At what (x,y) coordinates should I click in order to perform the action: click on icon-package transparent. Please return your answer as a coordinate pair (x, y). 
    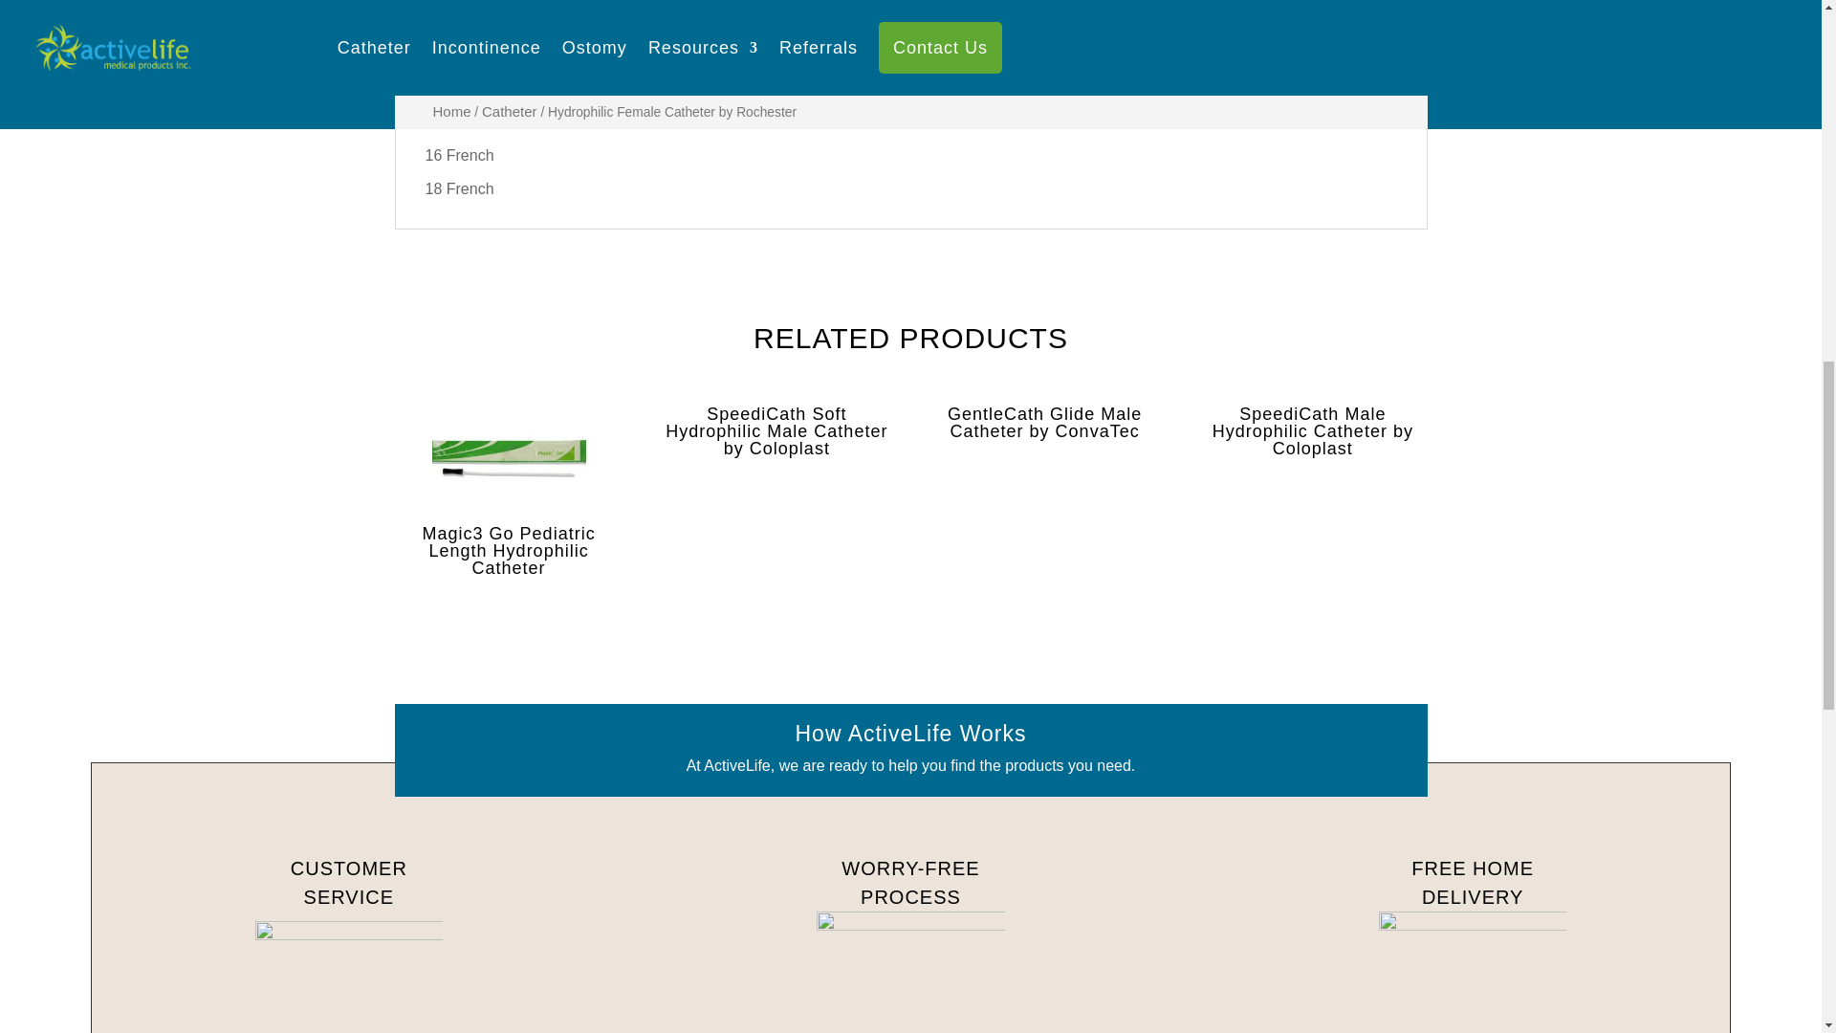
    Looking at the image, I should click on (1473, 972).